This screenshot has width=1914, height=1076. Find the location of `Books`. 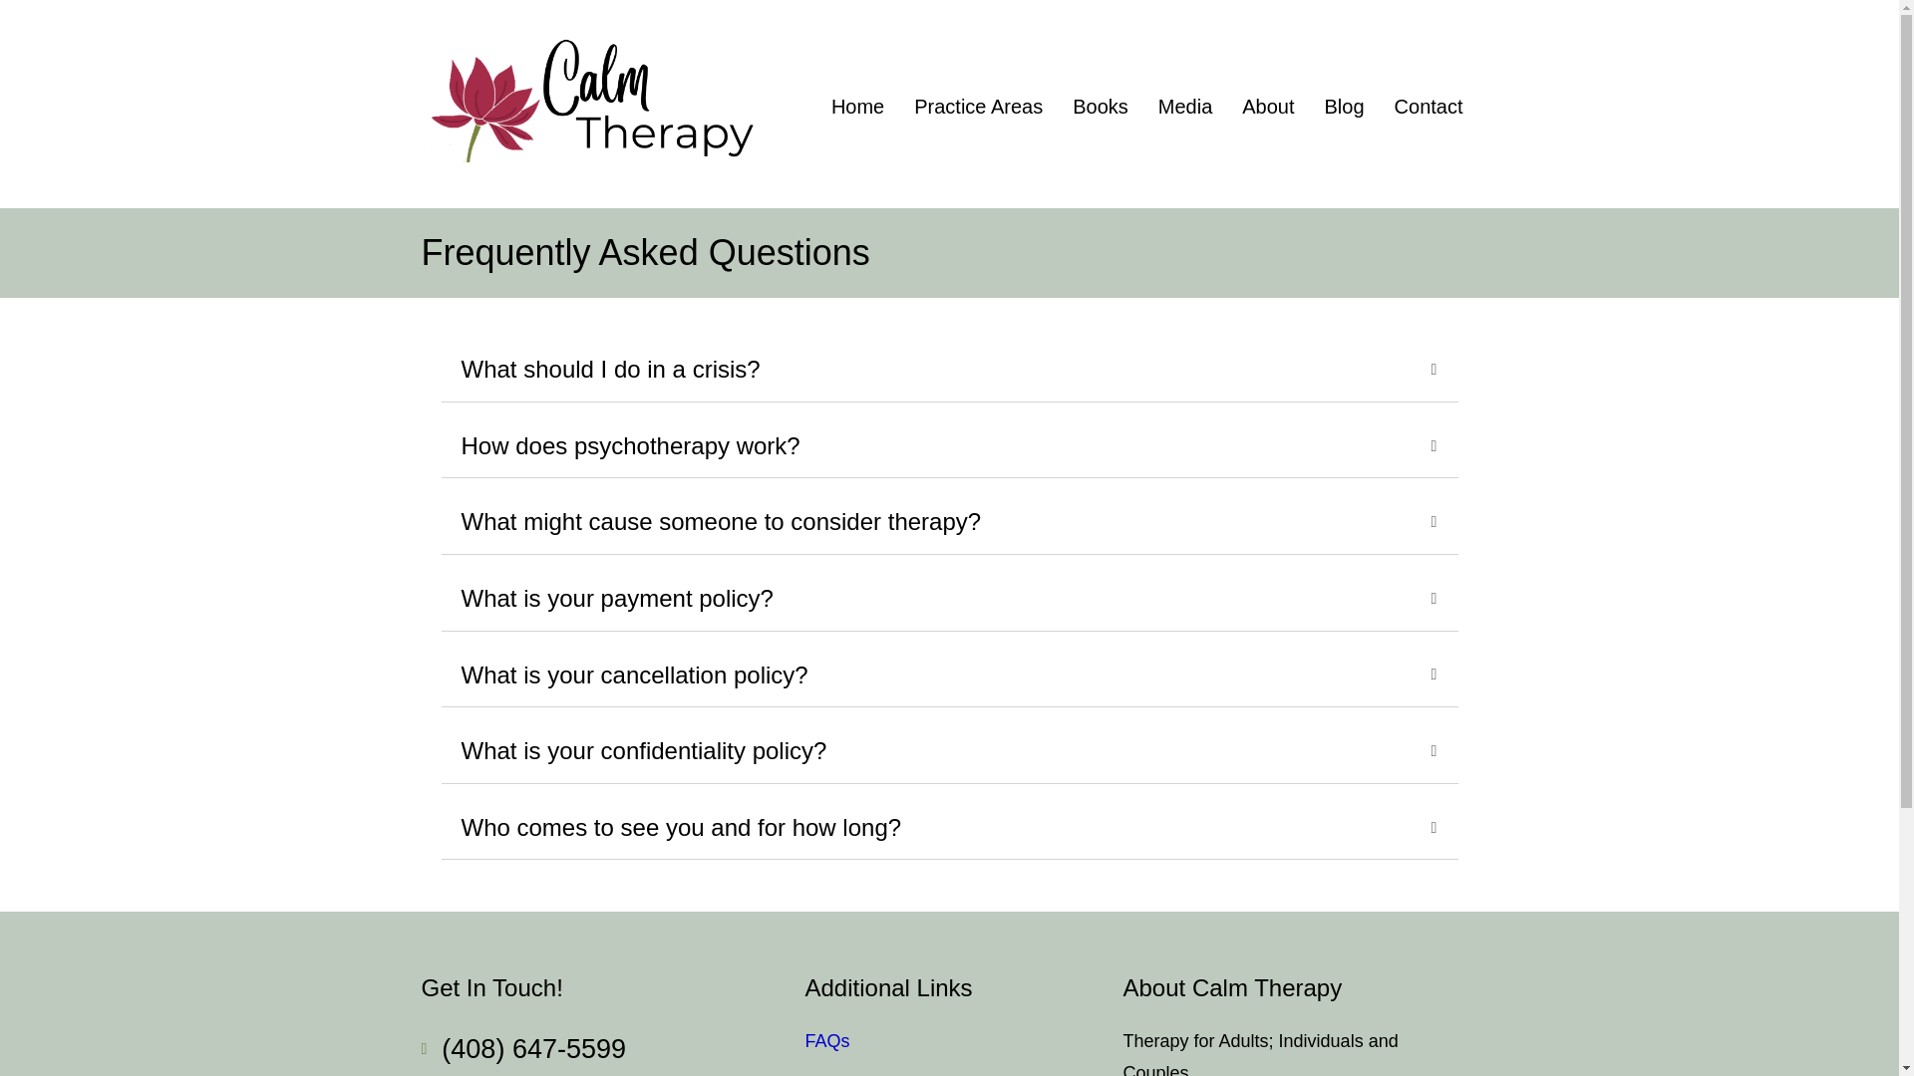

Books is located at coordinates (1101, 107).